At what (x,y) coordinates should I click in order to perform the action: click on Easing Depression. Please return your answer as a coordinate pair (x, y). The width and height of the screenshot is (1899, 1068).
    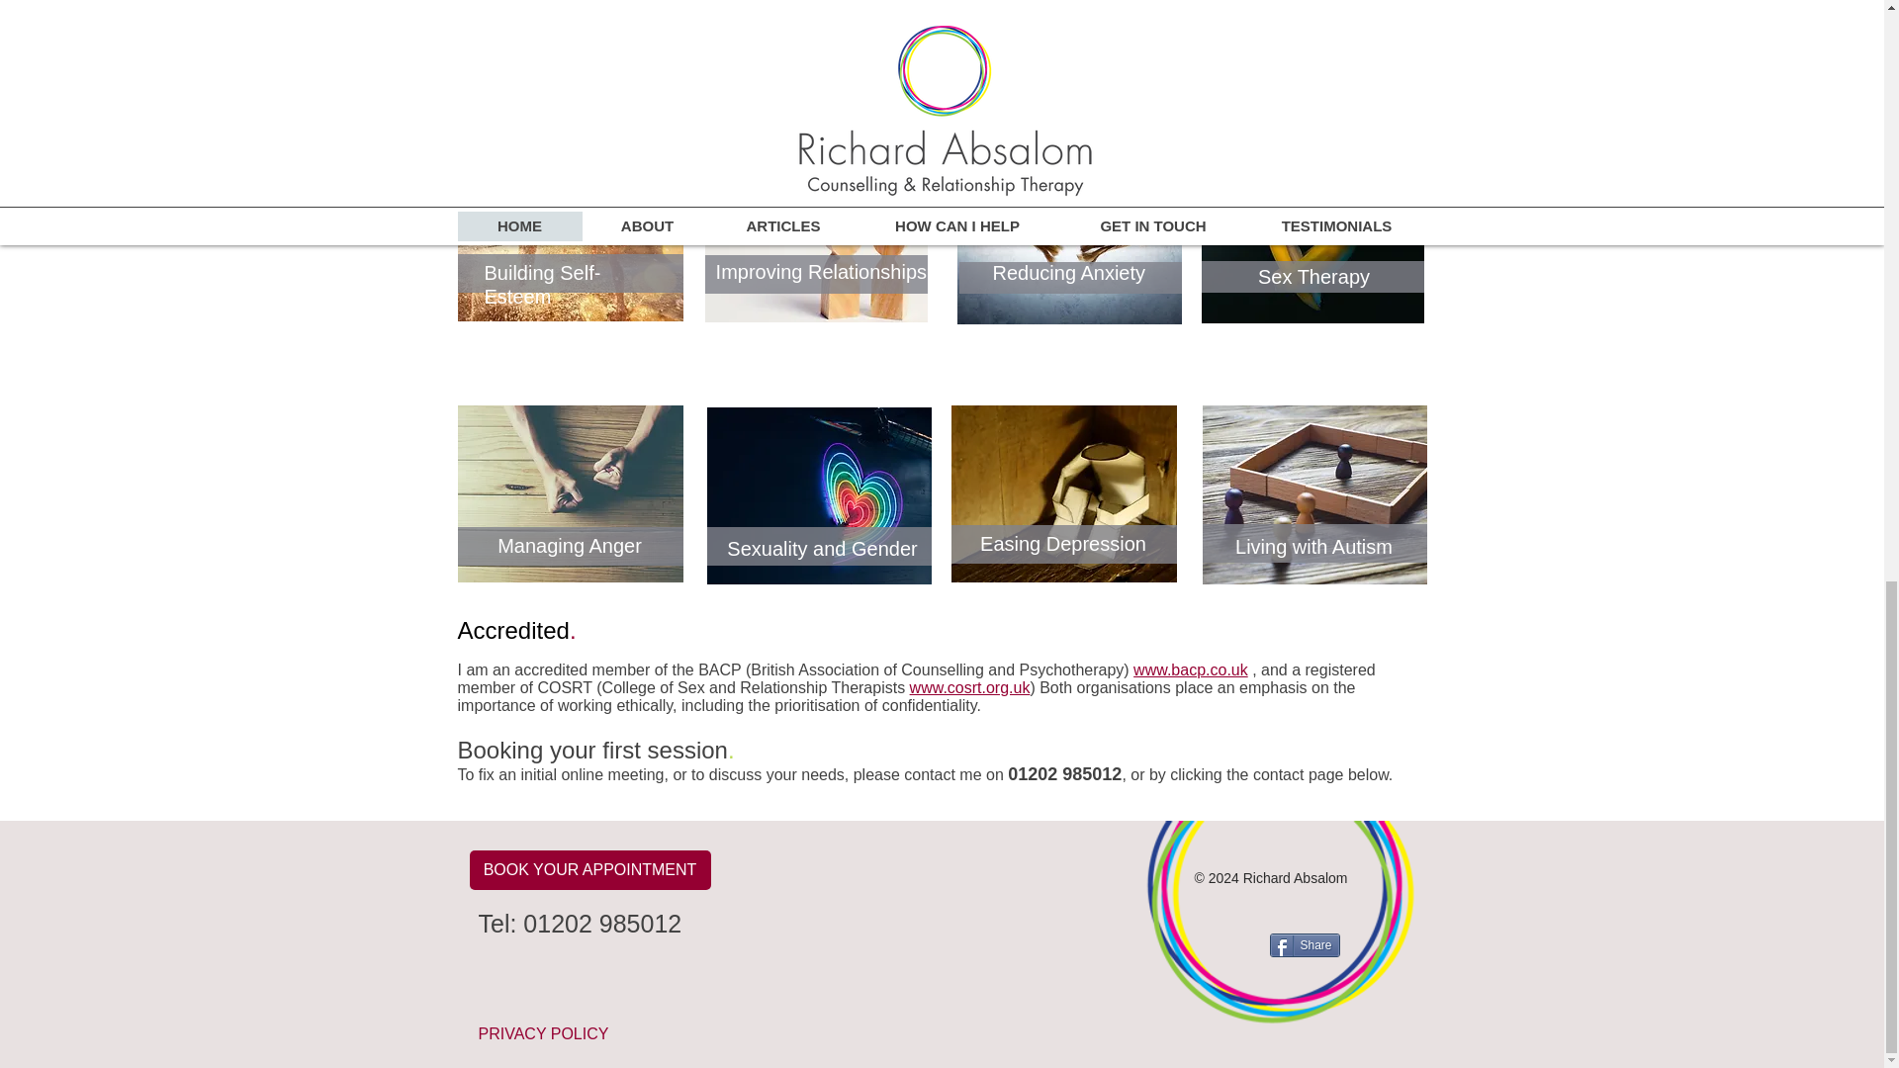
    Looking at the image, I should click on (1062, 543).